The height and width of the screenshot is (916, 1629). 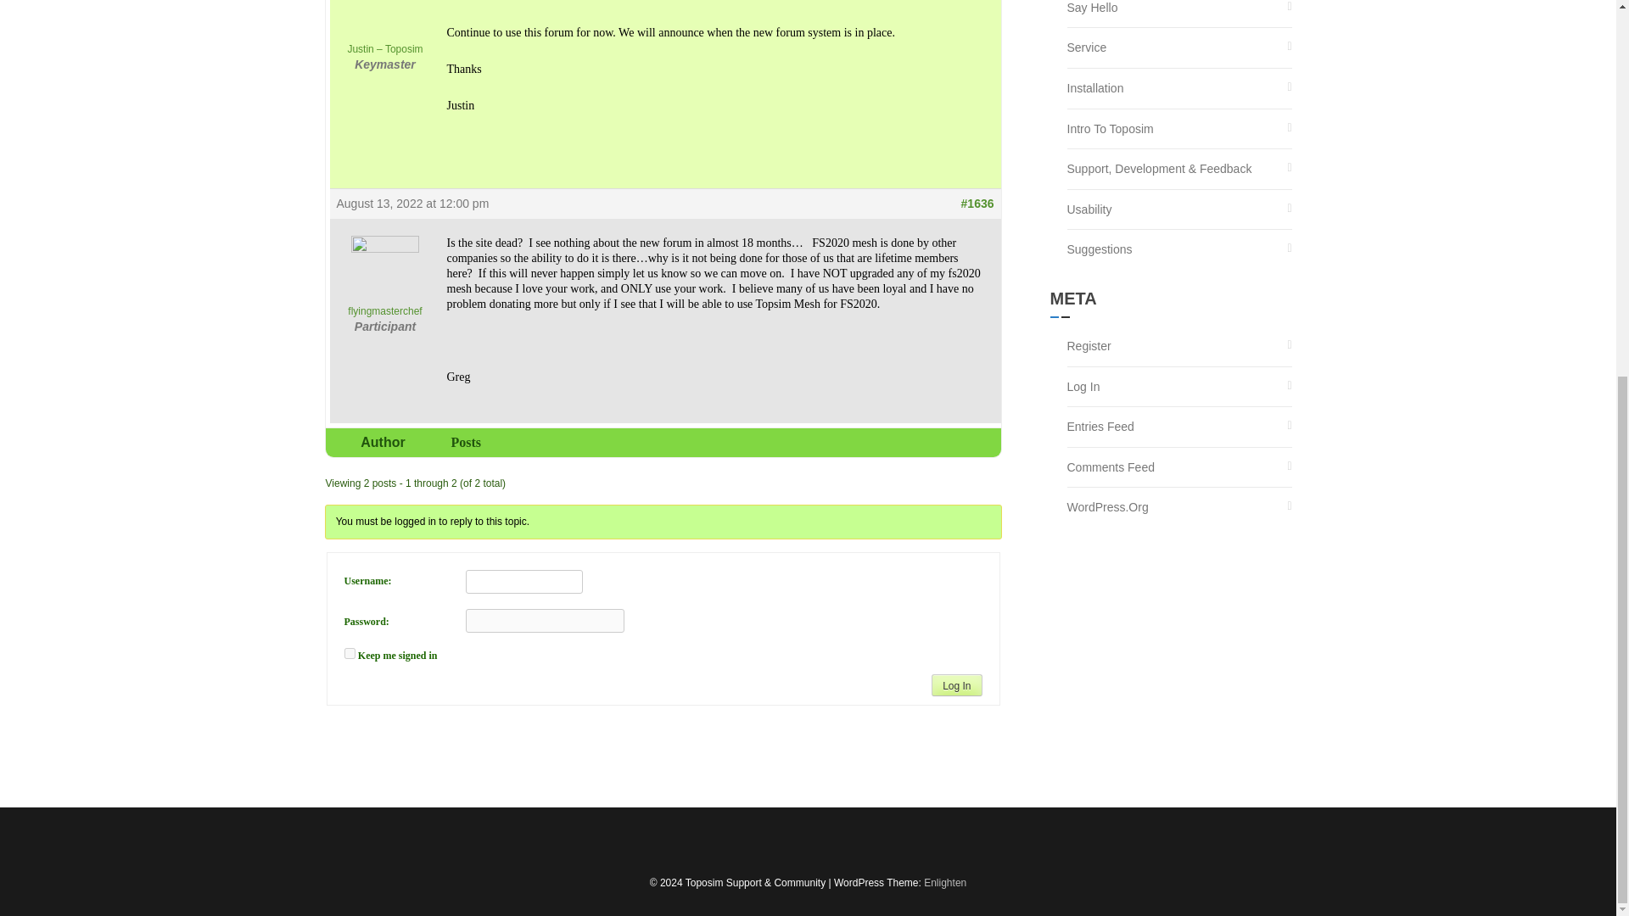 What do you see at coordinates (1092, 14) in the screenshot?
I see `Say Hello` at bounding box center [1092, 14].